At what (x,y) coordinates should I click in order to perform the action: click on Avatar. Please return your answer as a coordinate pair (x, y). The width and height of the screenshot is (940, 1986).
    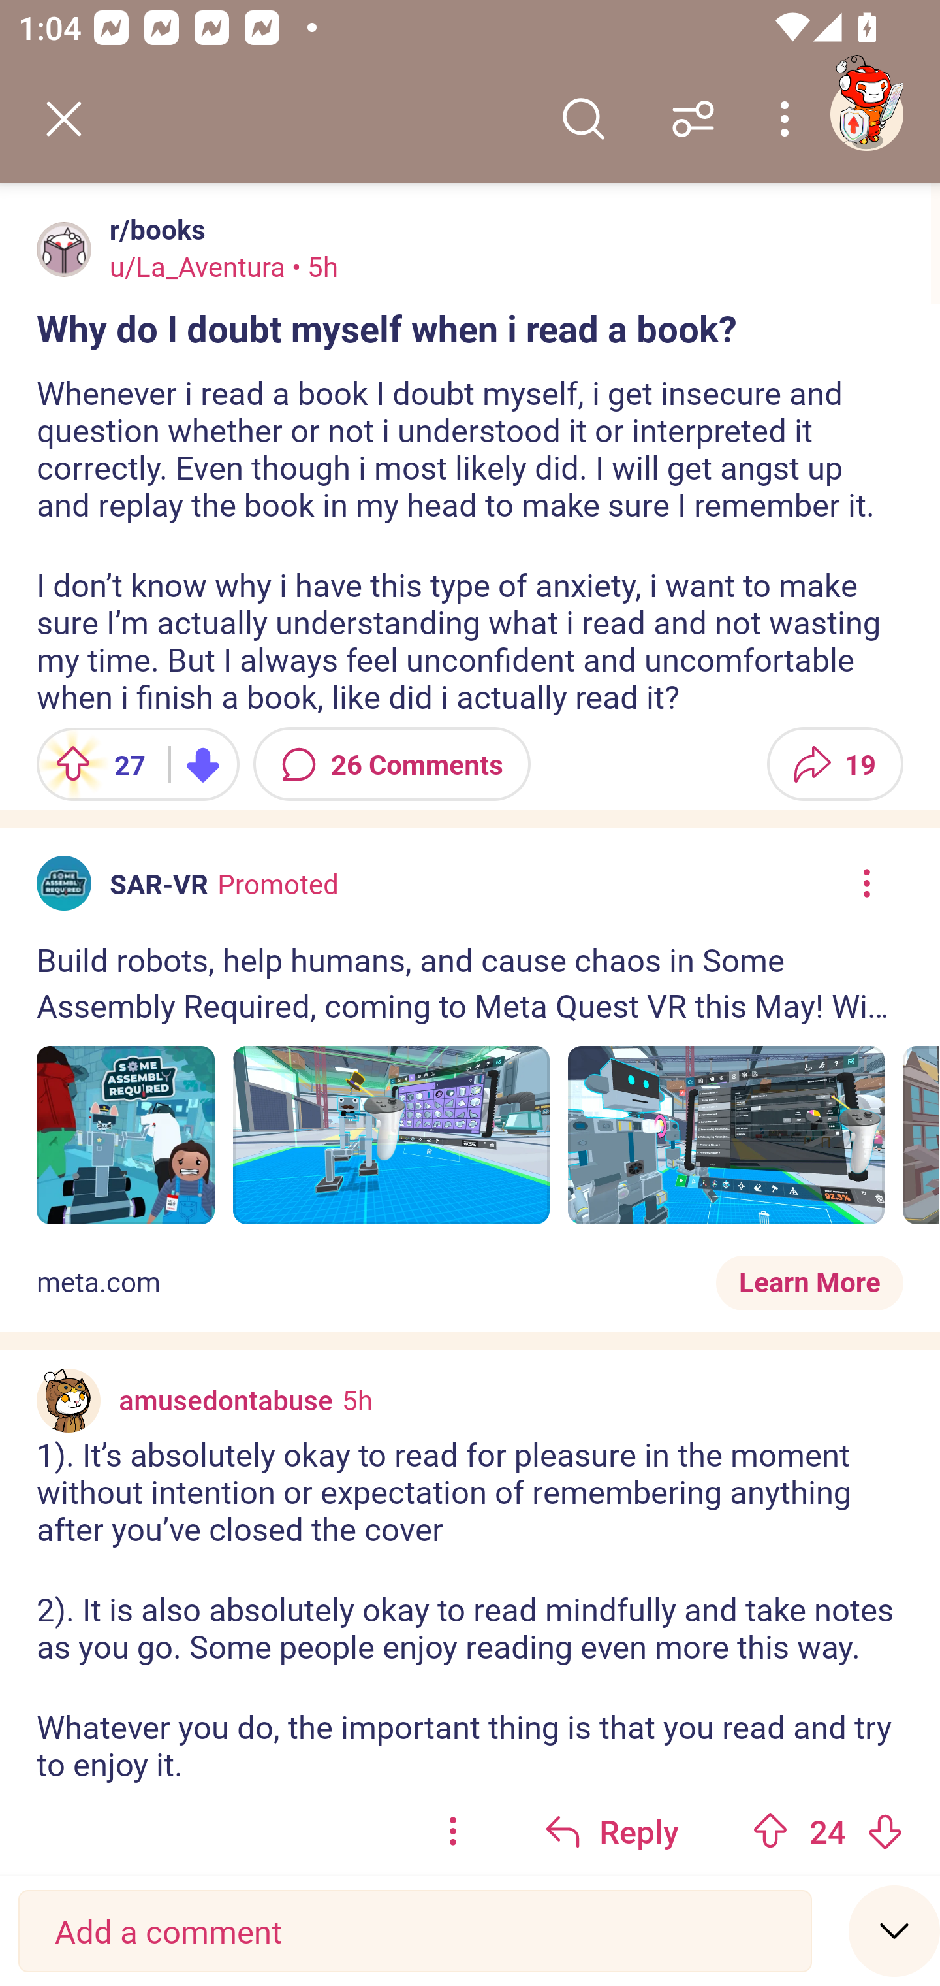
    Looking at the image, I should click on (64, 249).